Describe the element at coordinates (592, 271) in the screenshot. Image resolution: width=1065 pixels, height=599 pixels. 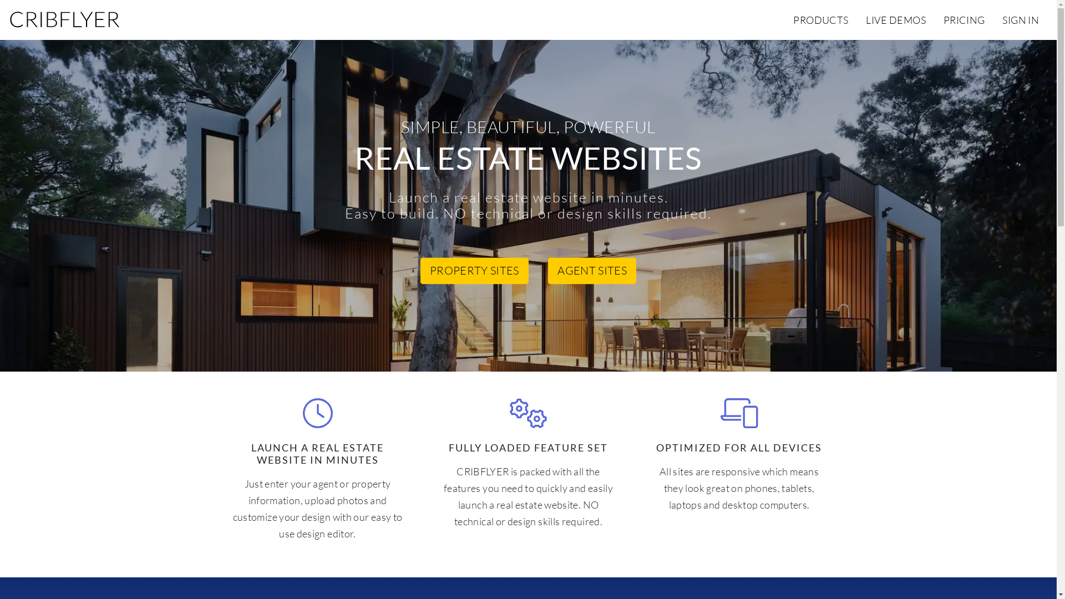
I see `AGENT SITES` at that location.